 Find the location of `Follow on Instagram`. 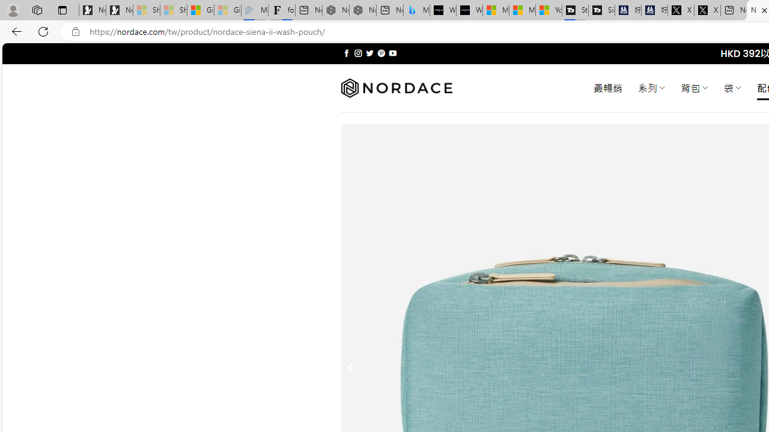

Follow on Instagram is located at coordinates (358, 53).